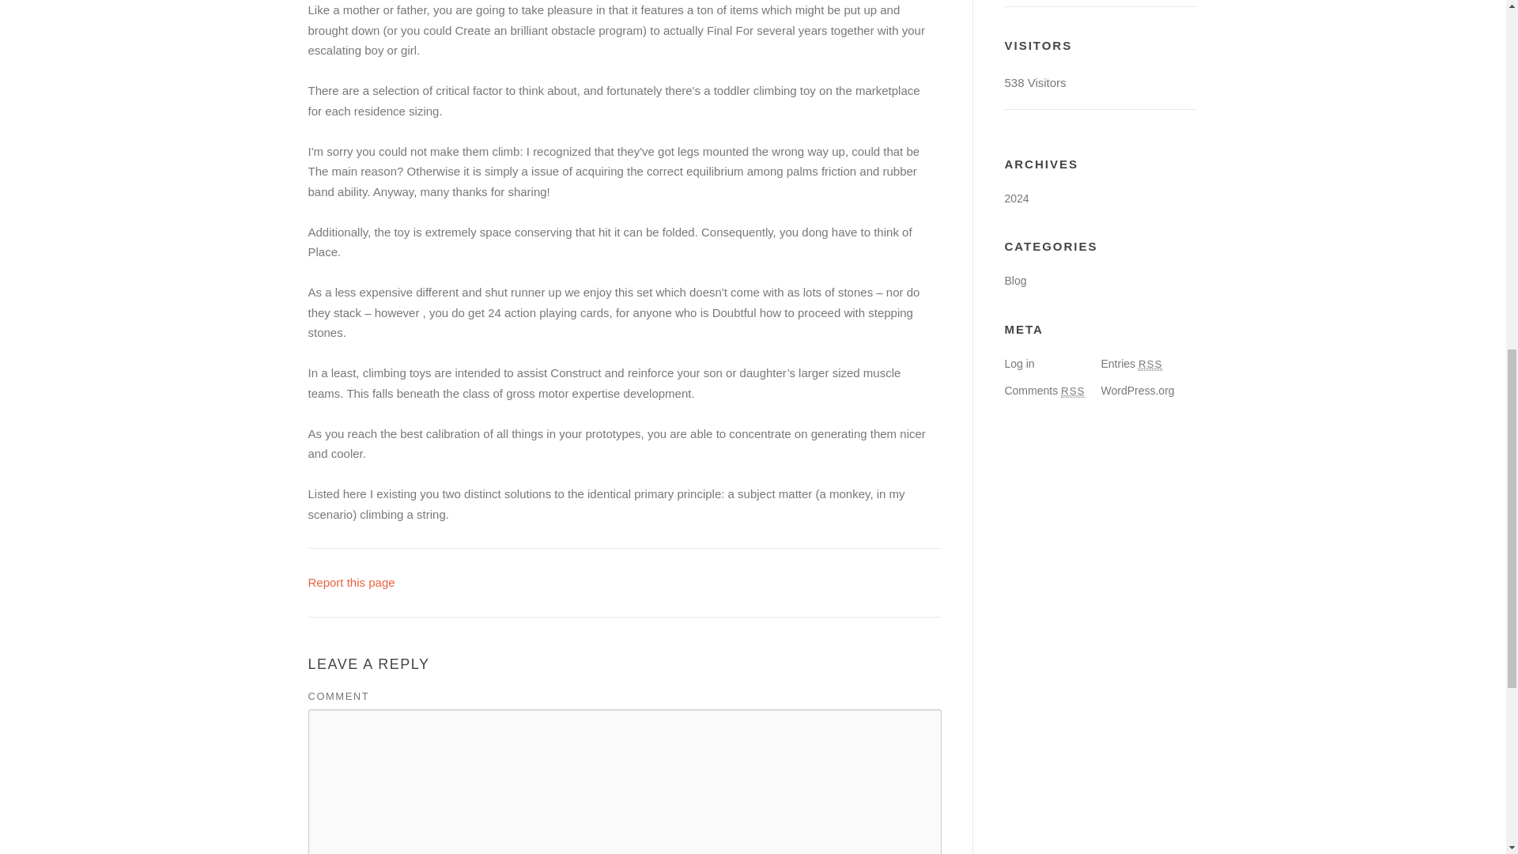 This screenshot has width=1518, height=854. Describe the element at coordinates (1131, 364) in the screenshot. I see `Entries RSS` at that location.